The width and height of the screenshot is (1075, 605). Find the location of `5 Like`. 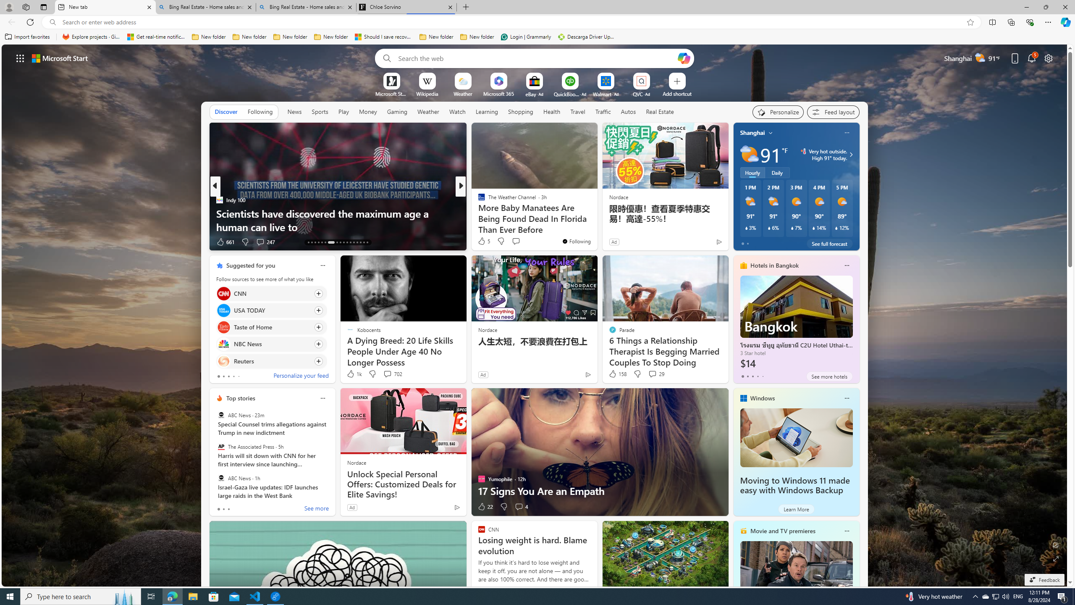

5 Like is located at coordinates (484, 241).